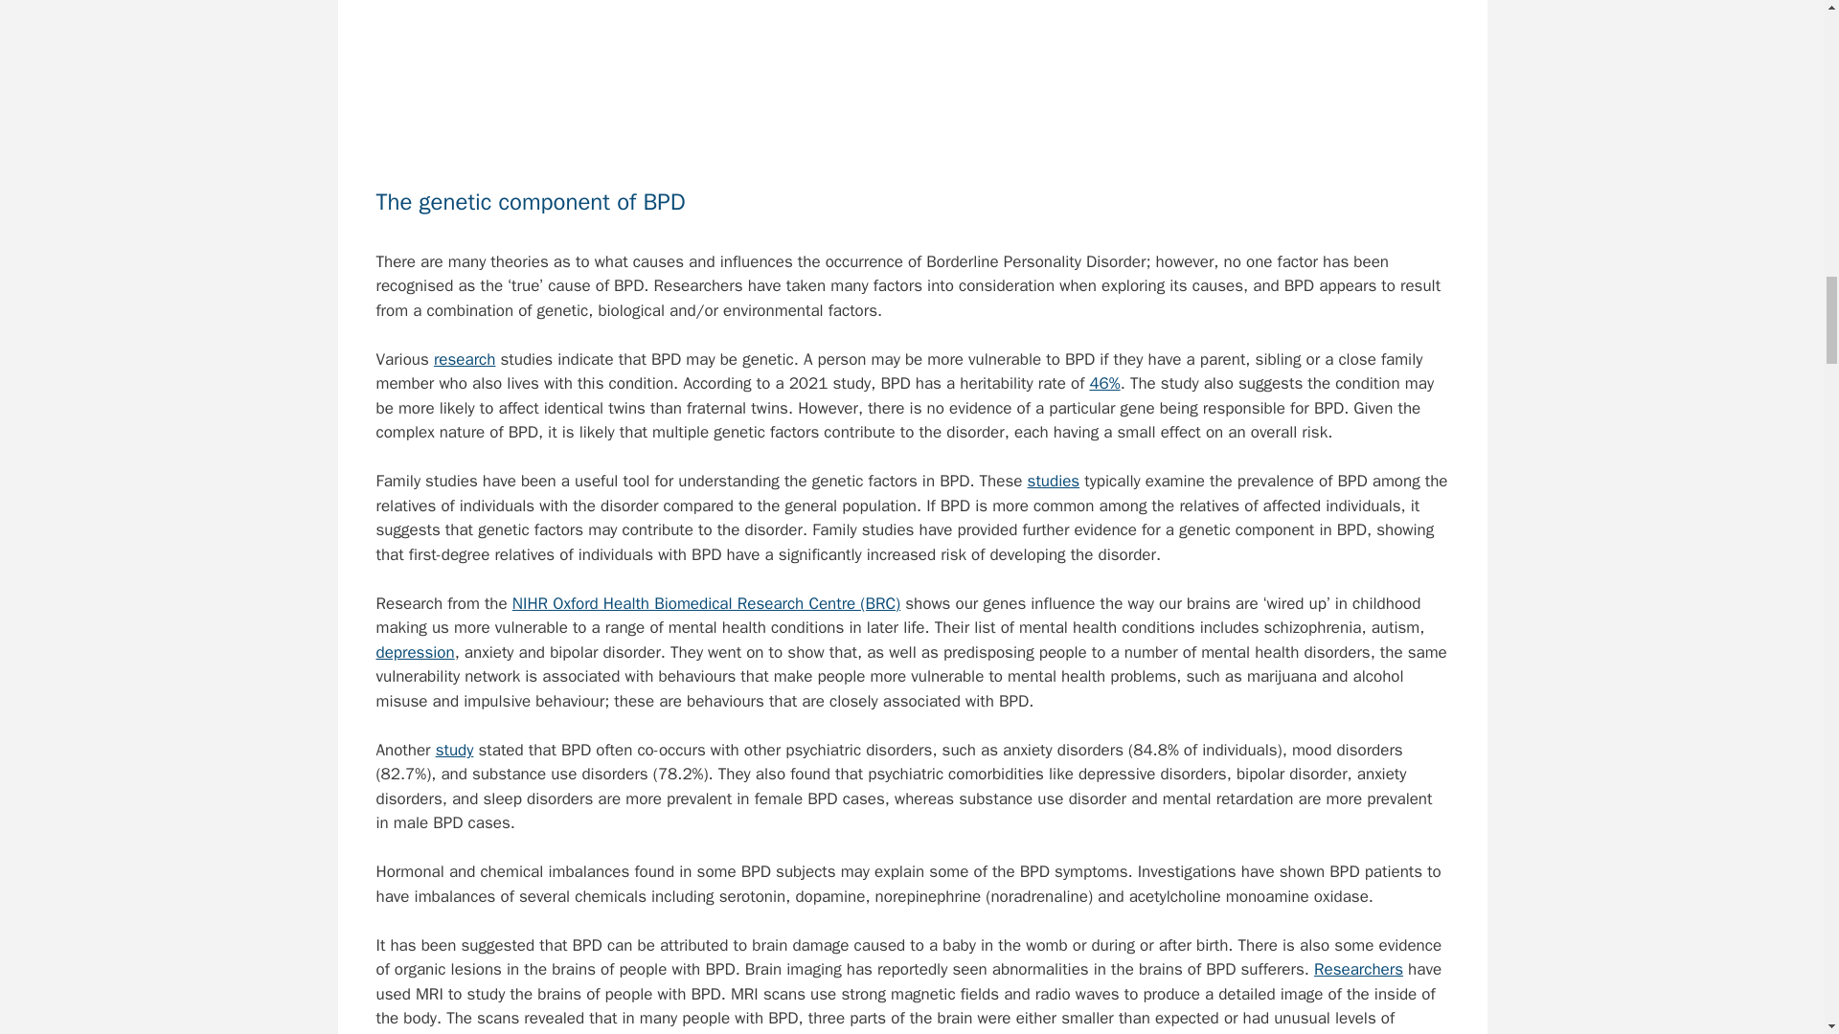 This screenshot has width=1839, height=1034. Describe the element at coordinates (414, 652) in the screenshot. I see `depression` at that location.